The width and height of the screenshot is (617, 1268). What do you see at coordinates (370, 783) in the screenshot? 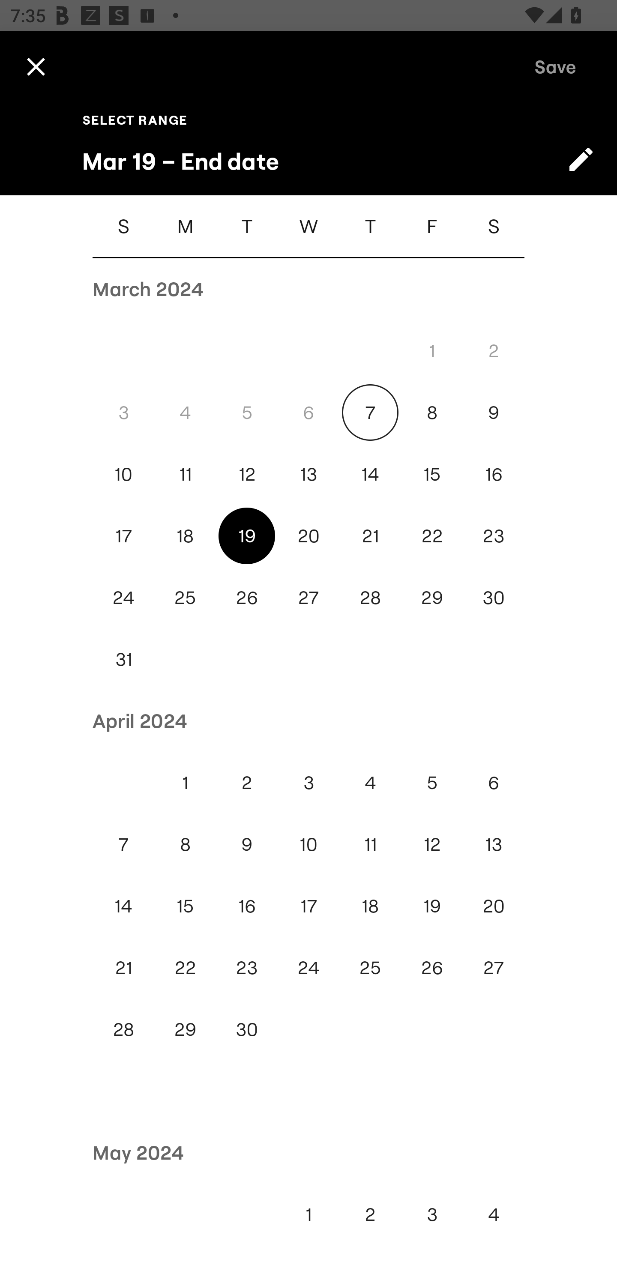
I see `4 Thu, Apr 4` at bounding box center [370, 783].